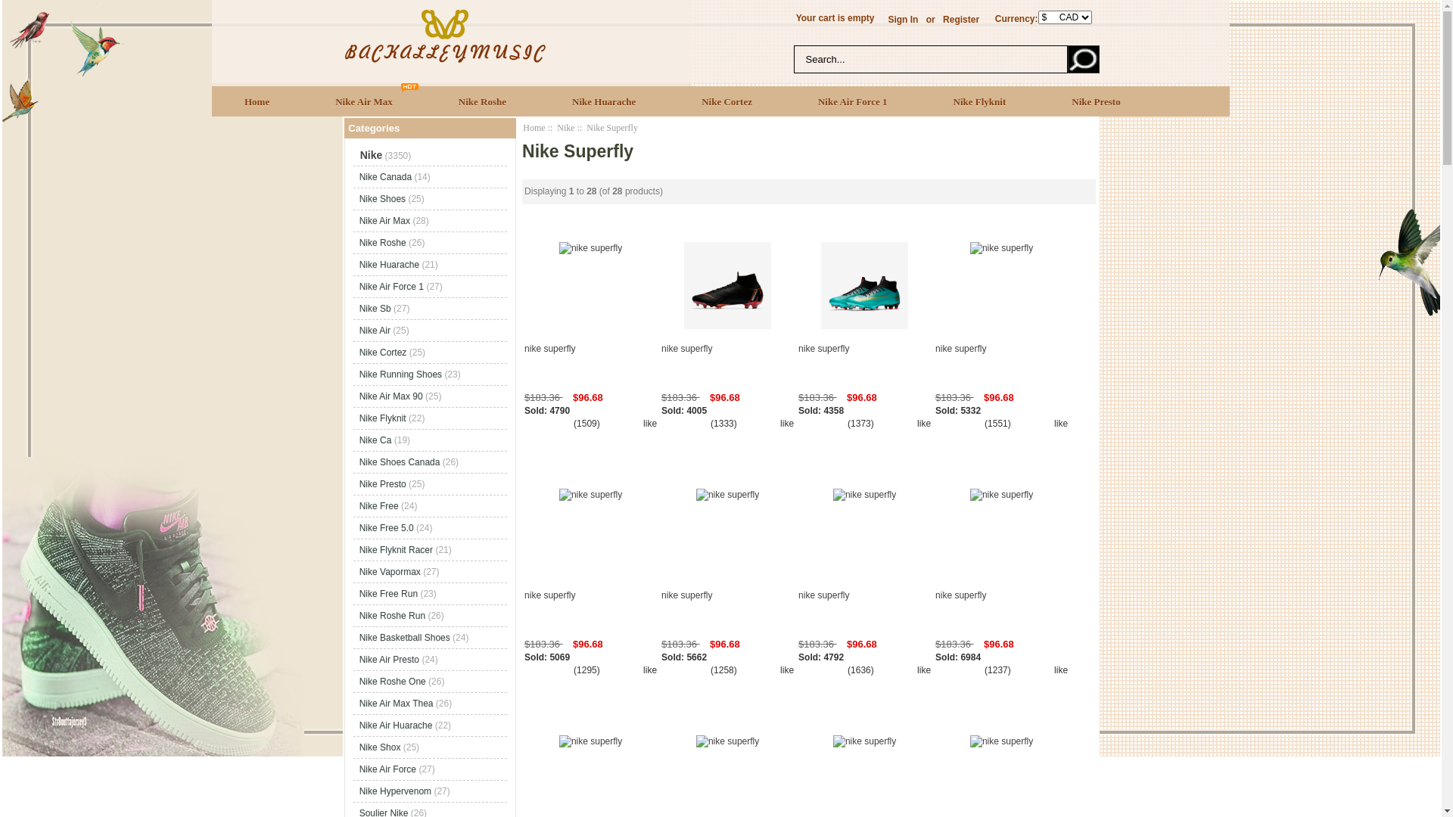 The width and height of the screenshot is (1453, 817). What do you see at coordinates (365, 101) in the screenshot?
I see `Nike Air Max` at bounding box center [365, 101].